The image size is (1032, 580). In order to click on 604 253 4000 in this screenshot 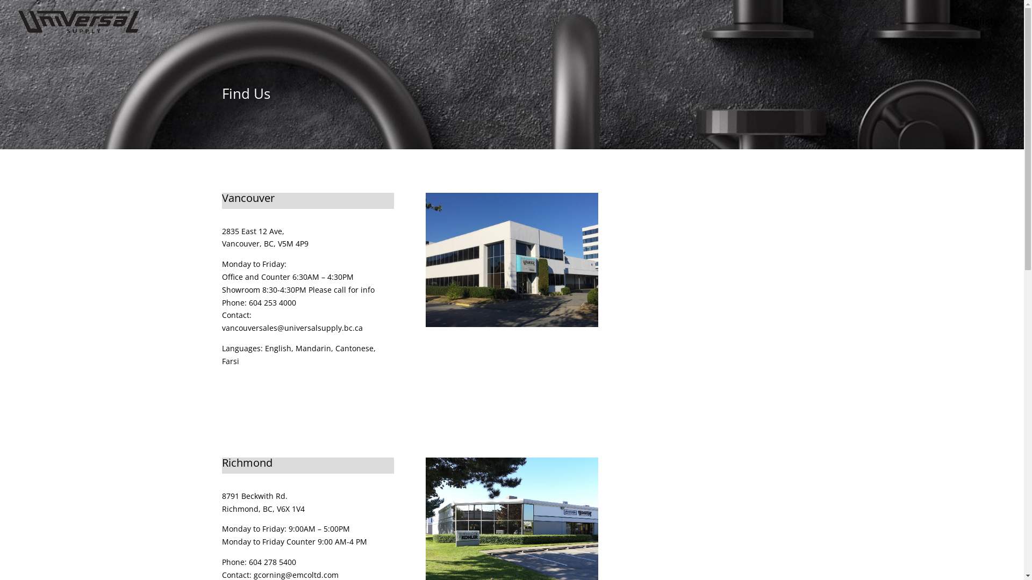, I will do `click(272, 303)`.